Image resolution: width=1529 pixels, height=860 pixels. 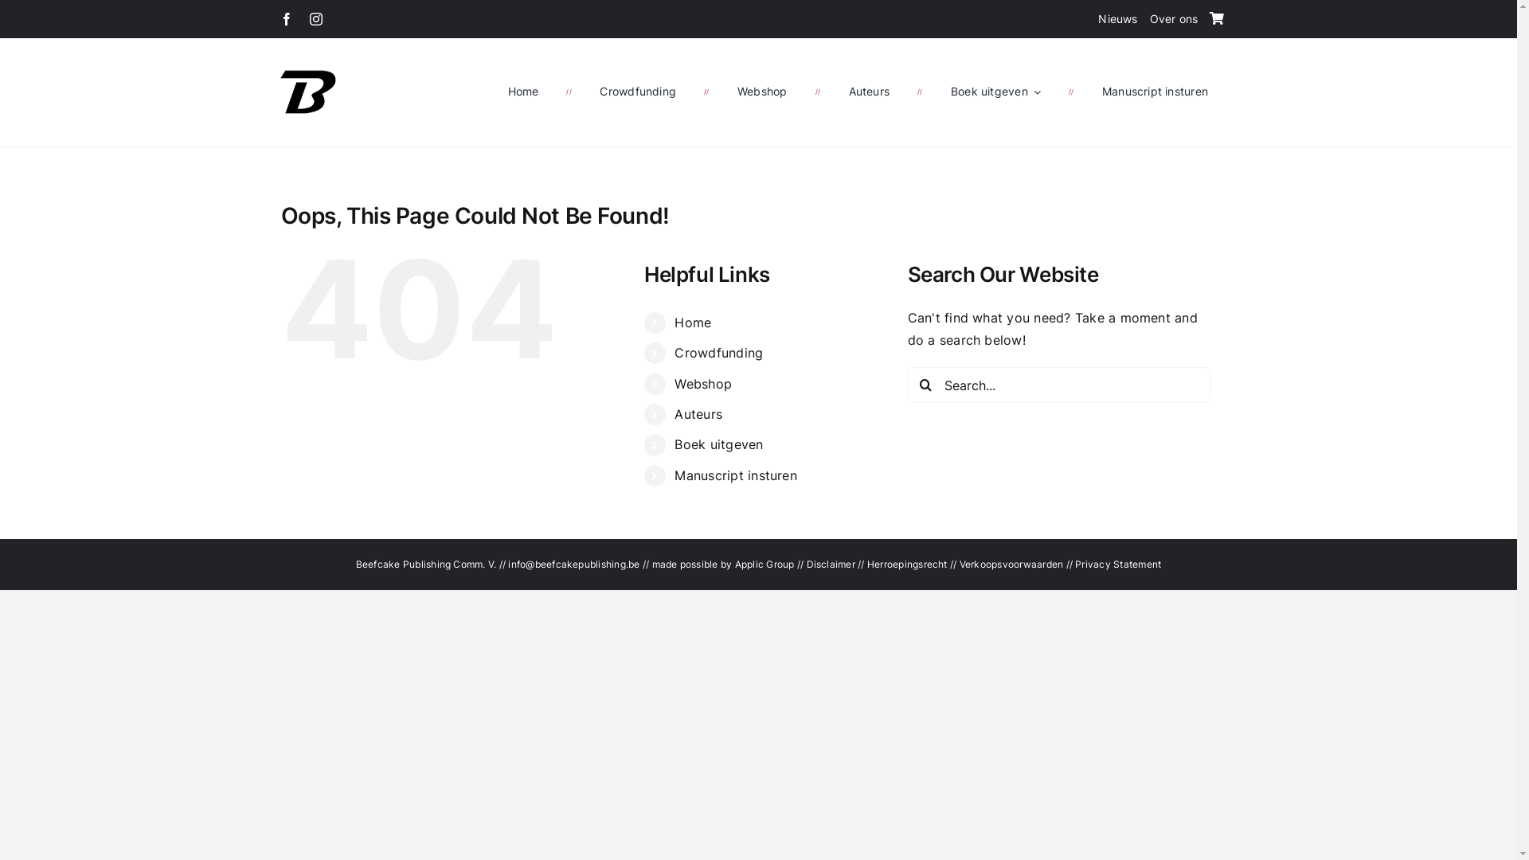 I want to click on Nieuws, so click(x=1118, y=19).